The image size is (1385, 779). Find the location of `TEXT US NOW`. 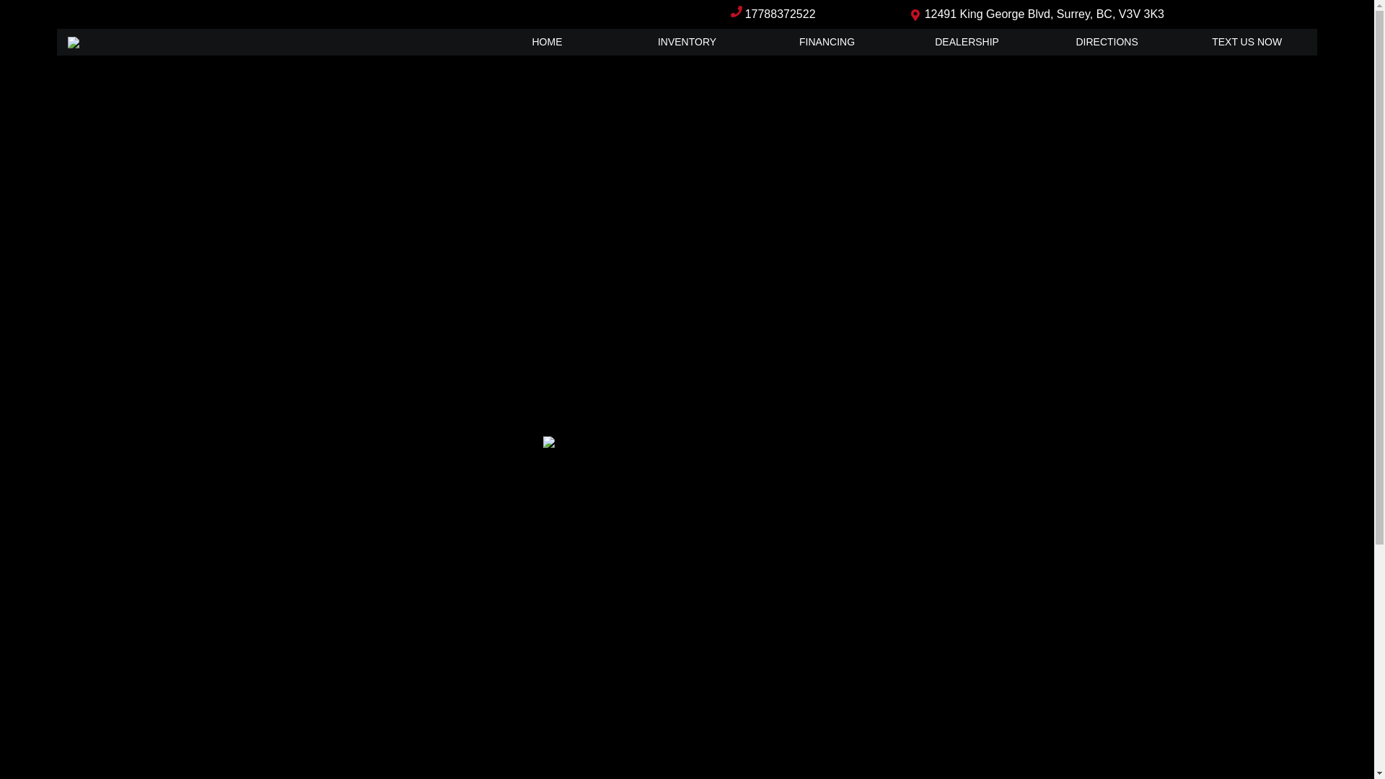

TEXT US NOW is located at coordinates (1247, 42).